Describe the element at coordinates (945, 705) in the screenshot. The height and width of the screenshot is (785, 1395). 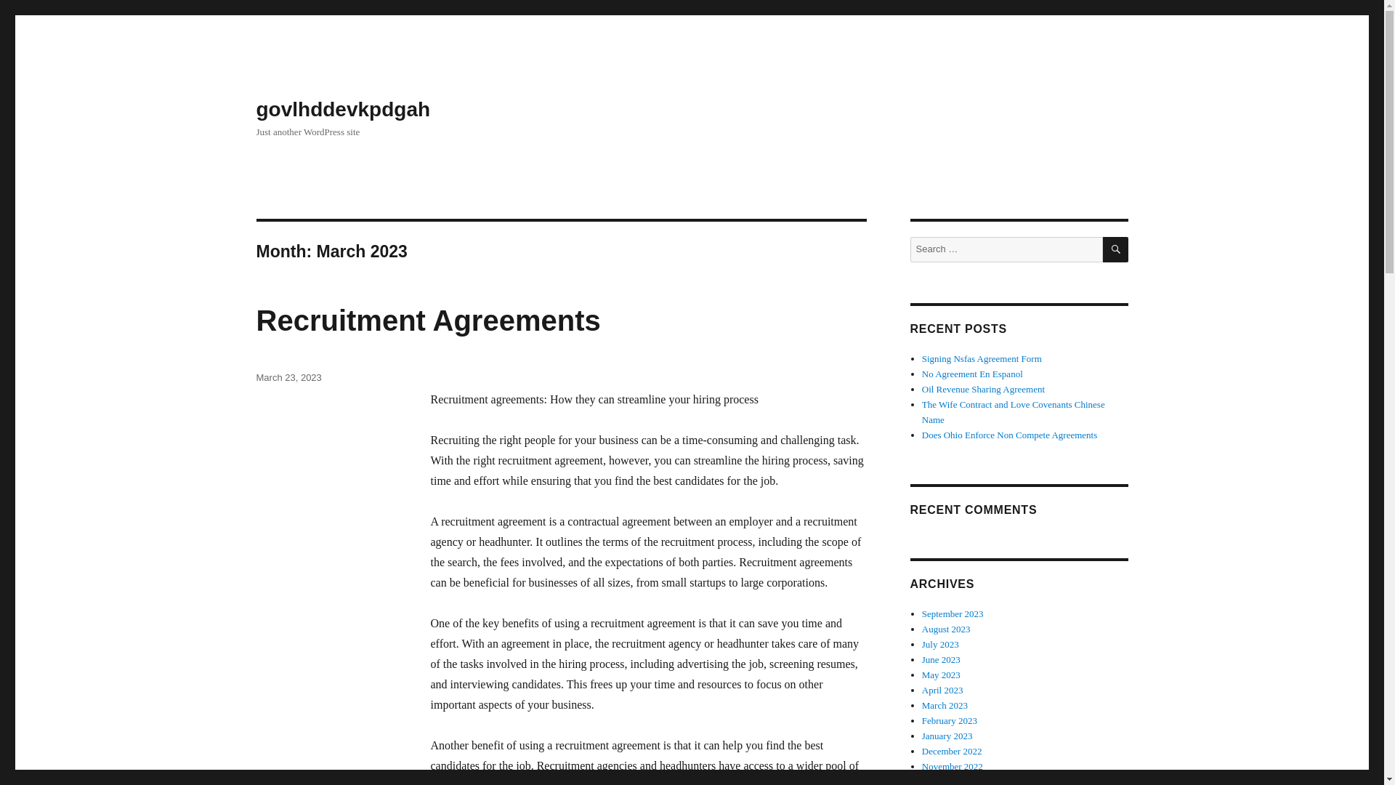
I see `March 2023` at that location.